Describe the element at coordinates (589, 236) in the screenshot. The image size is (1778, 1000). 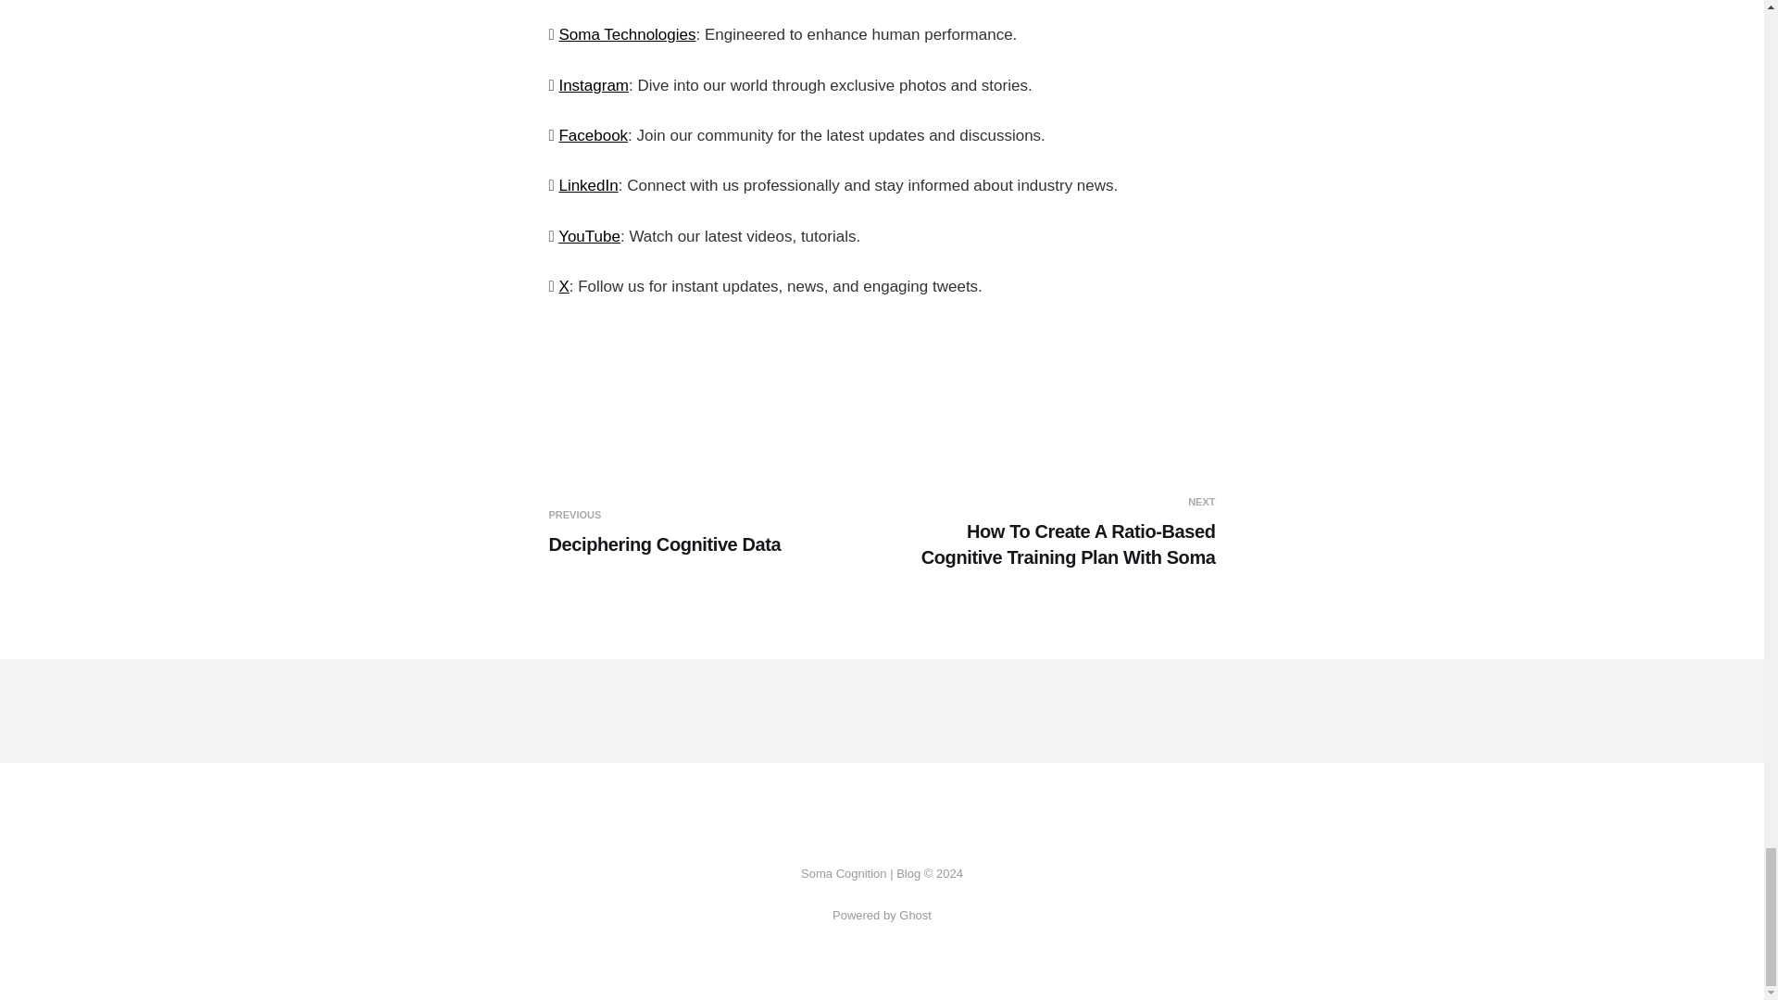
I see `Facebook` at that location.